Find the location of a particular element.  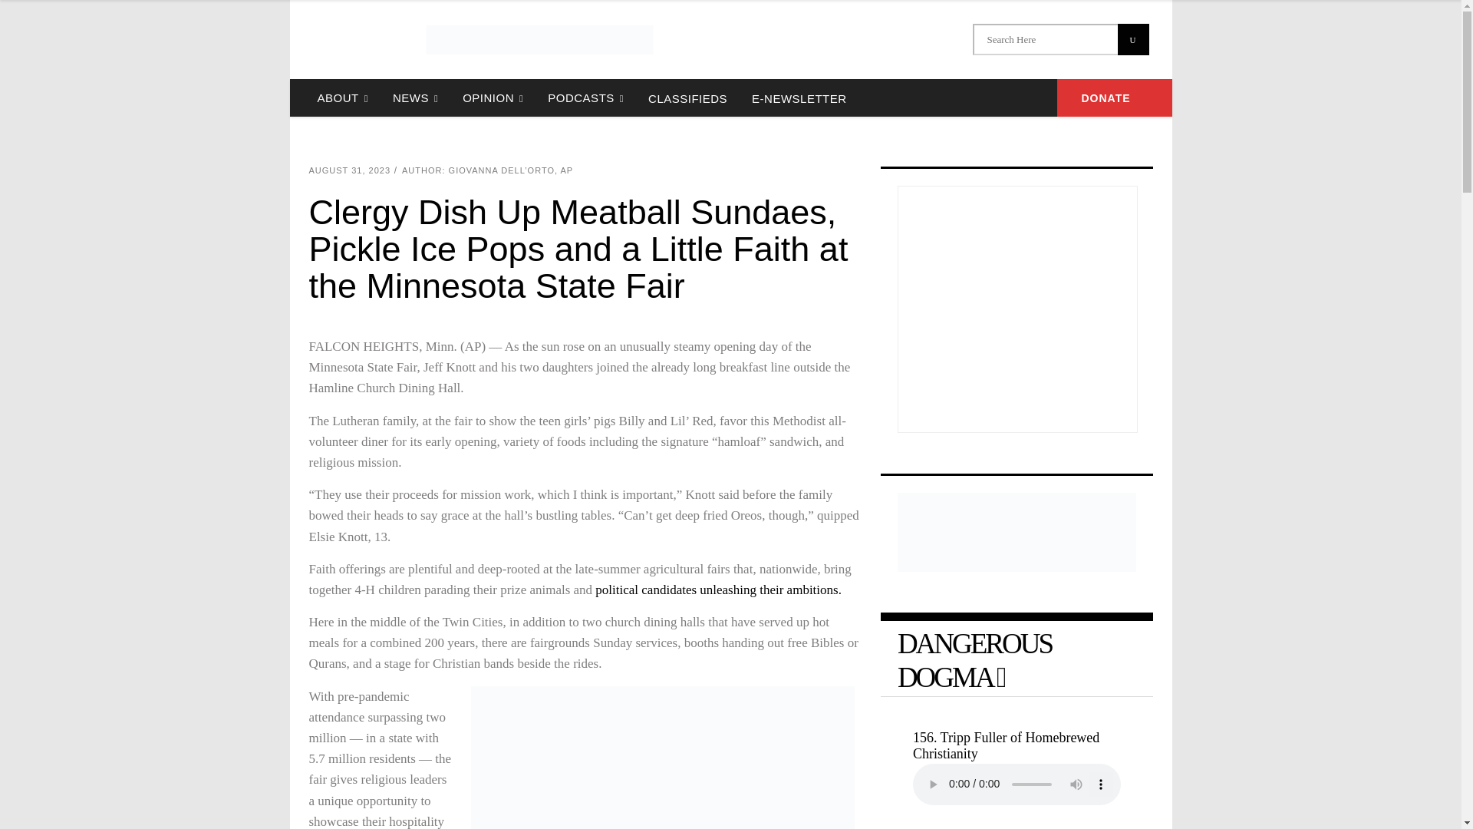

CLASSIFIEDS is located at coordinates (687, 97).